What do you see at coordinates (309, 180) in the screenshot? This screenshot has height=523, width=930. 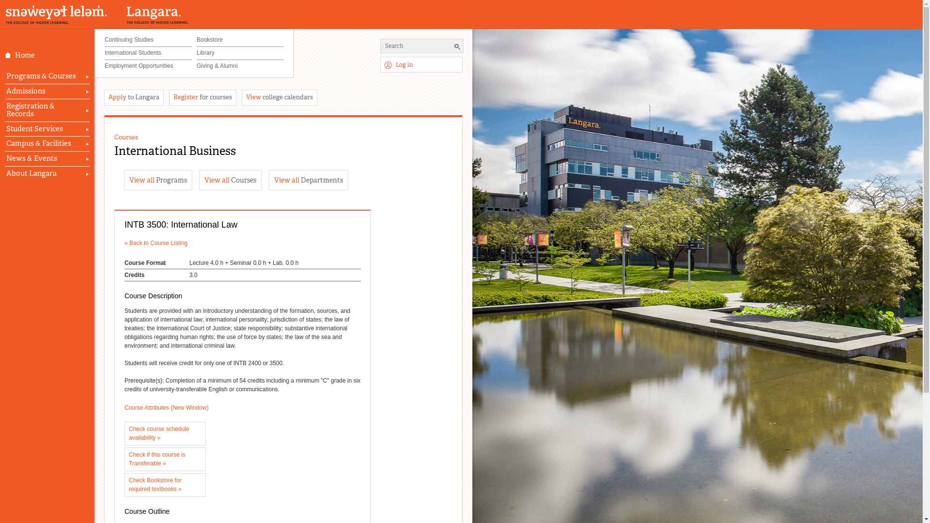 I see `View all Departments` at bounding box center [309, 180].